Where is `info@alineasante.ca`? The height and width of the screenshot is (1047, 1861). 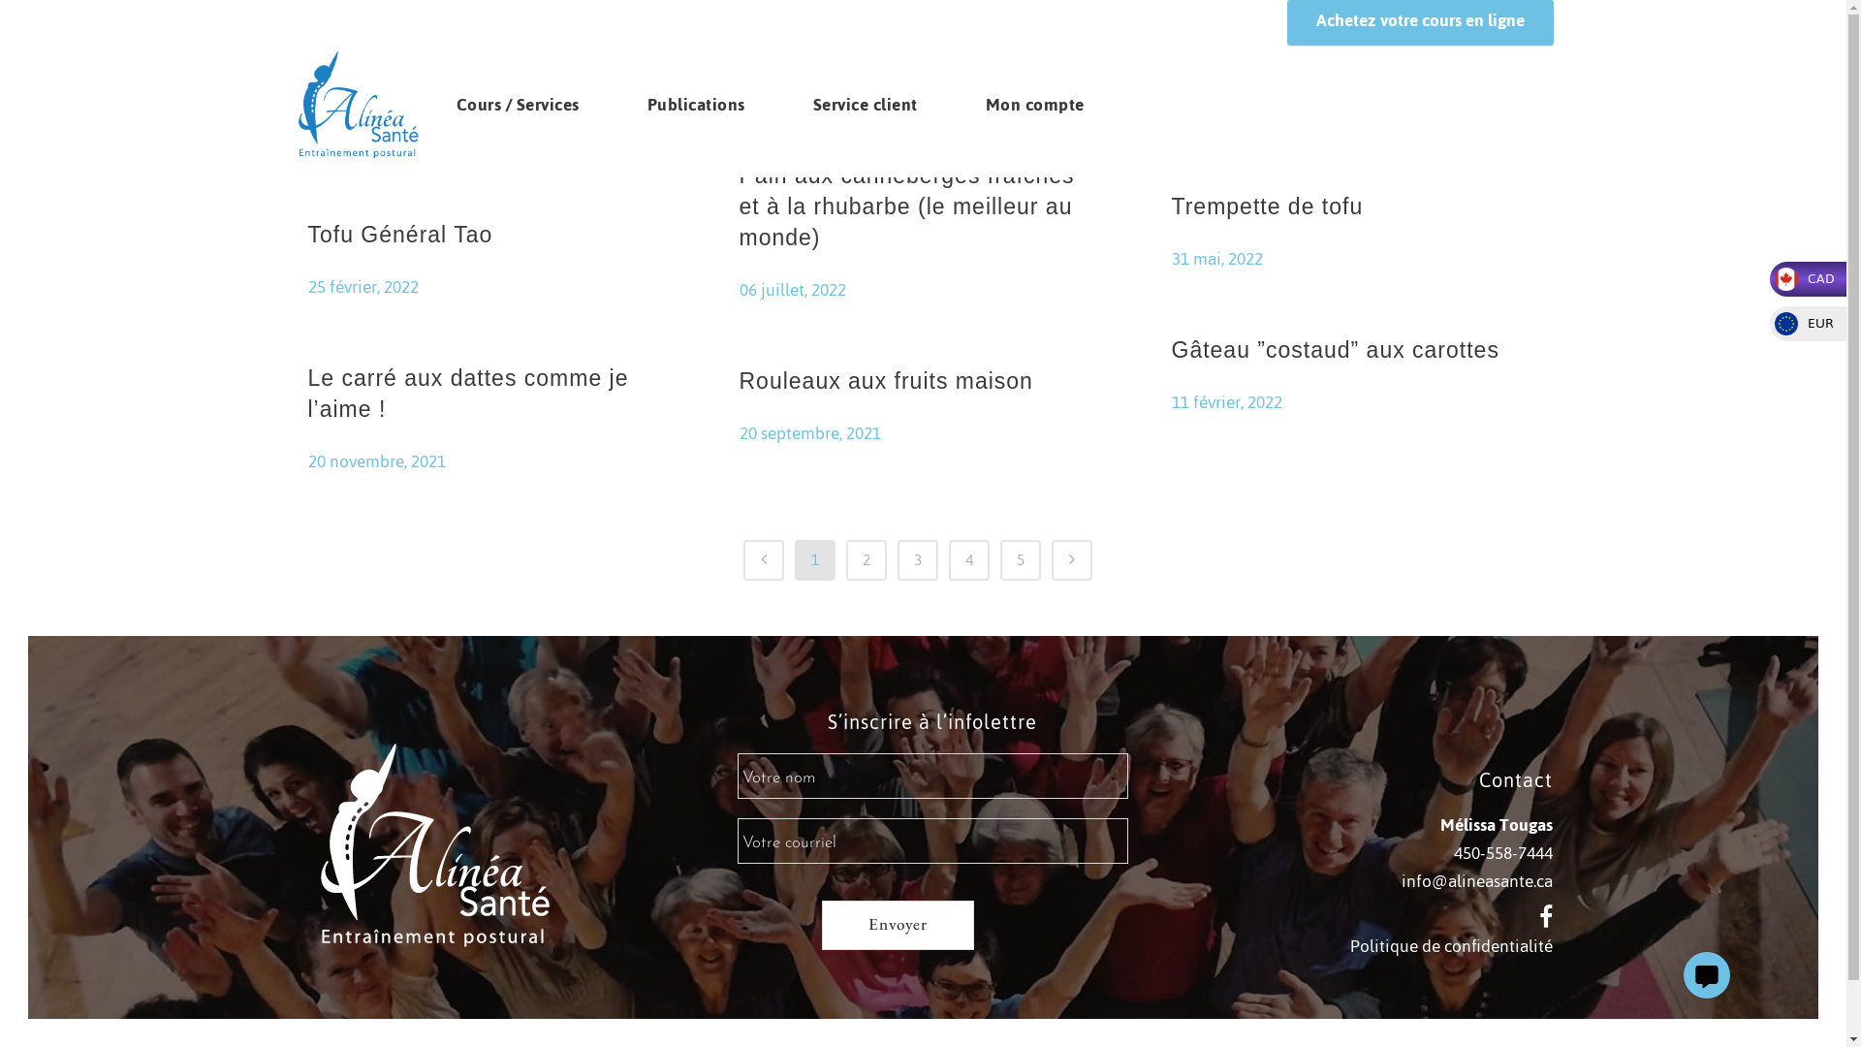 info@alineasante.ca is located at coordinates (1477, 881).